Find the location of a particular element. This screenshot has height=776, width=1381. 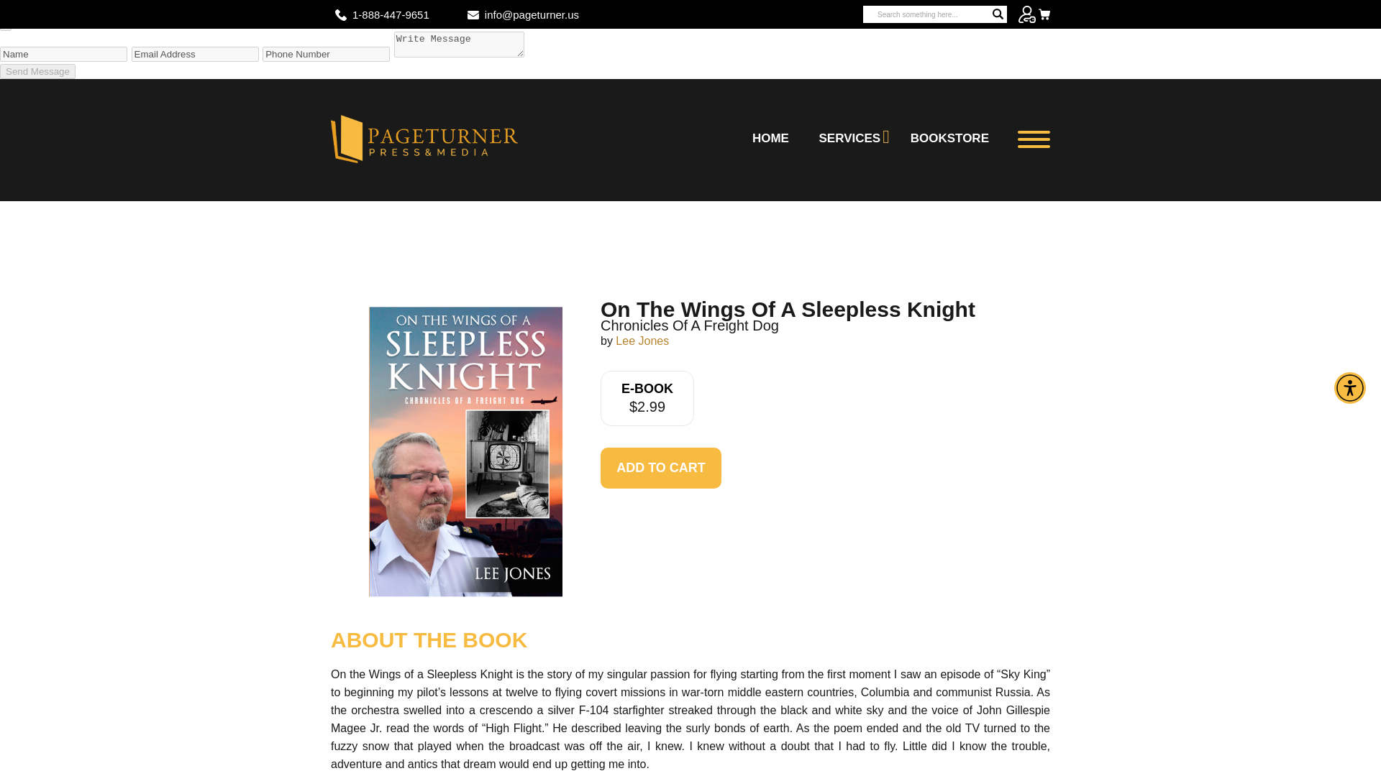

SERVICES is located at coordinates (850, 138).